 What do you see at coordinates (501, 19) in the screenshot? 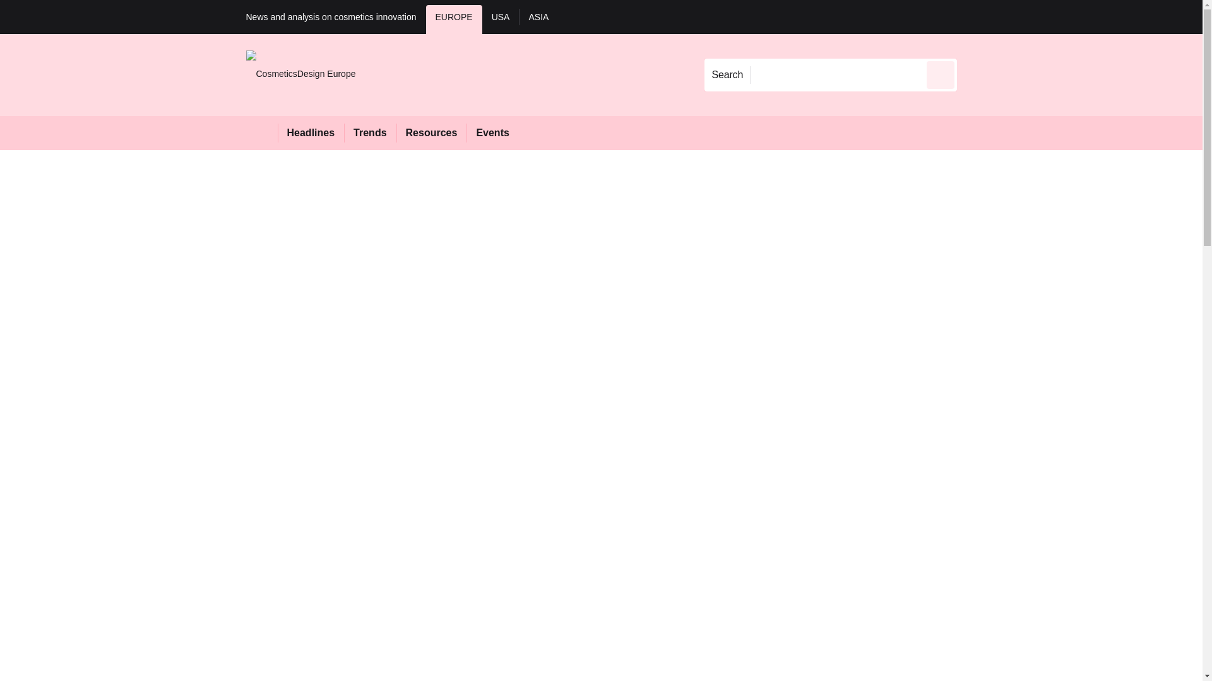
I see `USA` at bounding box center [501, 19].